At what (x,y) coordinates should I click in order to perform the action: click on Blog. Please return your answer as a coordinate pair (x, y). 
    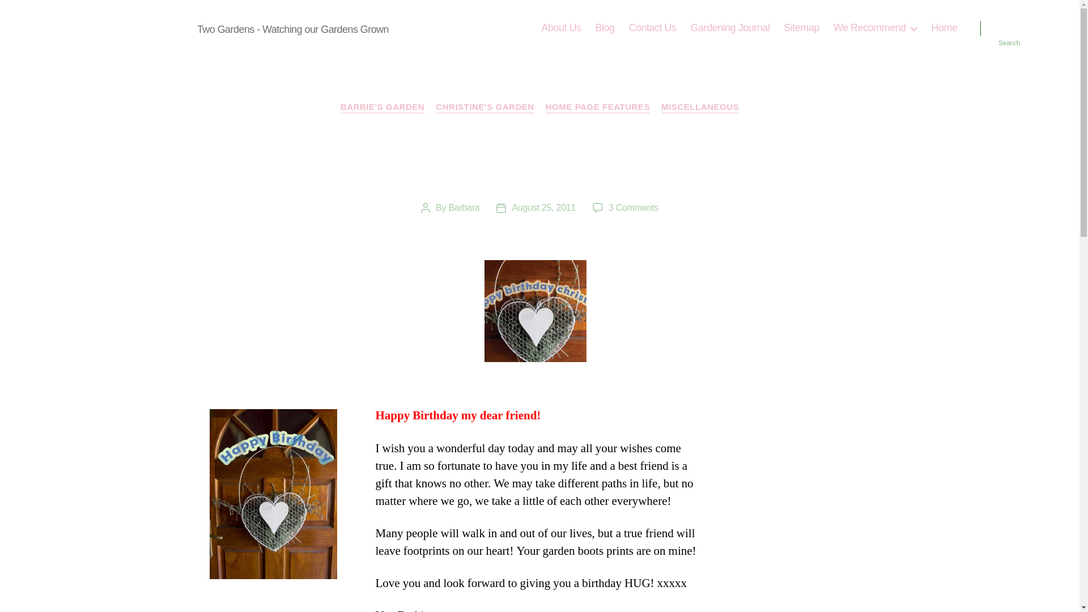
    Looking at the image, I should click on (605, 28).